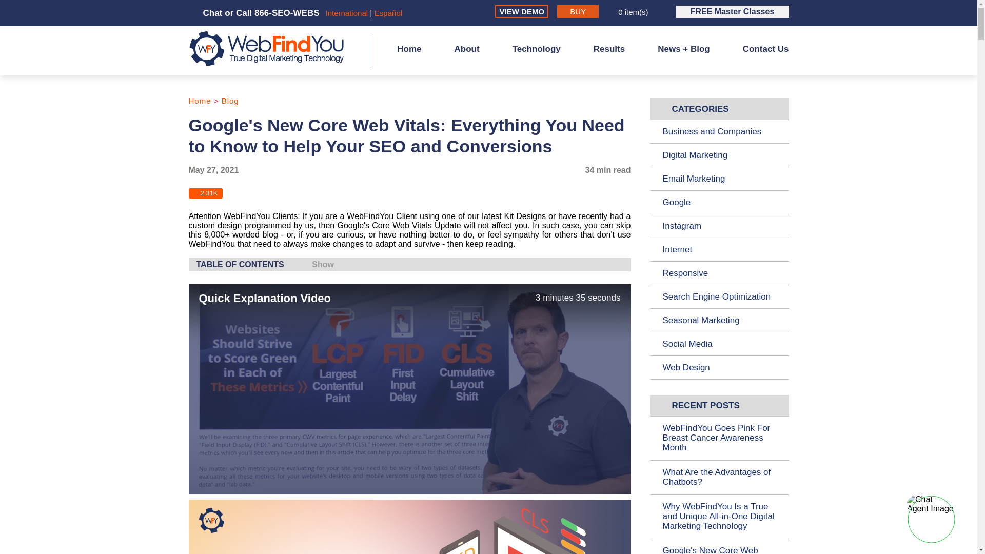  What do you see at coordinates (522, 11) in the screenshot?
I see `View Demo` at bounding box center [522, 11].